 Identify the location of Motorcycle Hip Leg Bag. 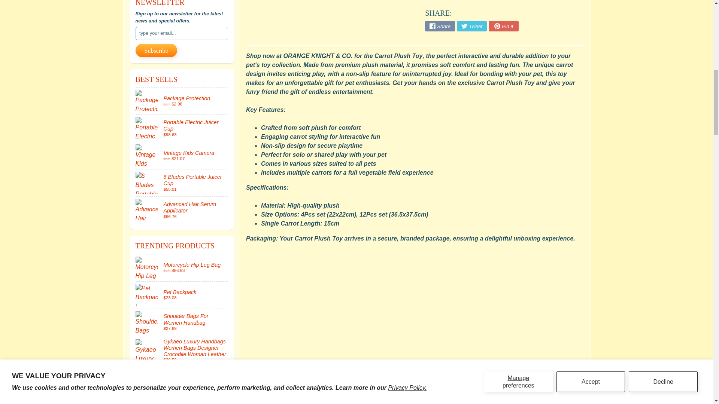
(182, 268).